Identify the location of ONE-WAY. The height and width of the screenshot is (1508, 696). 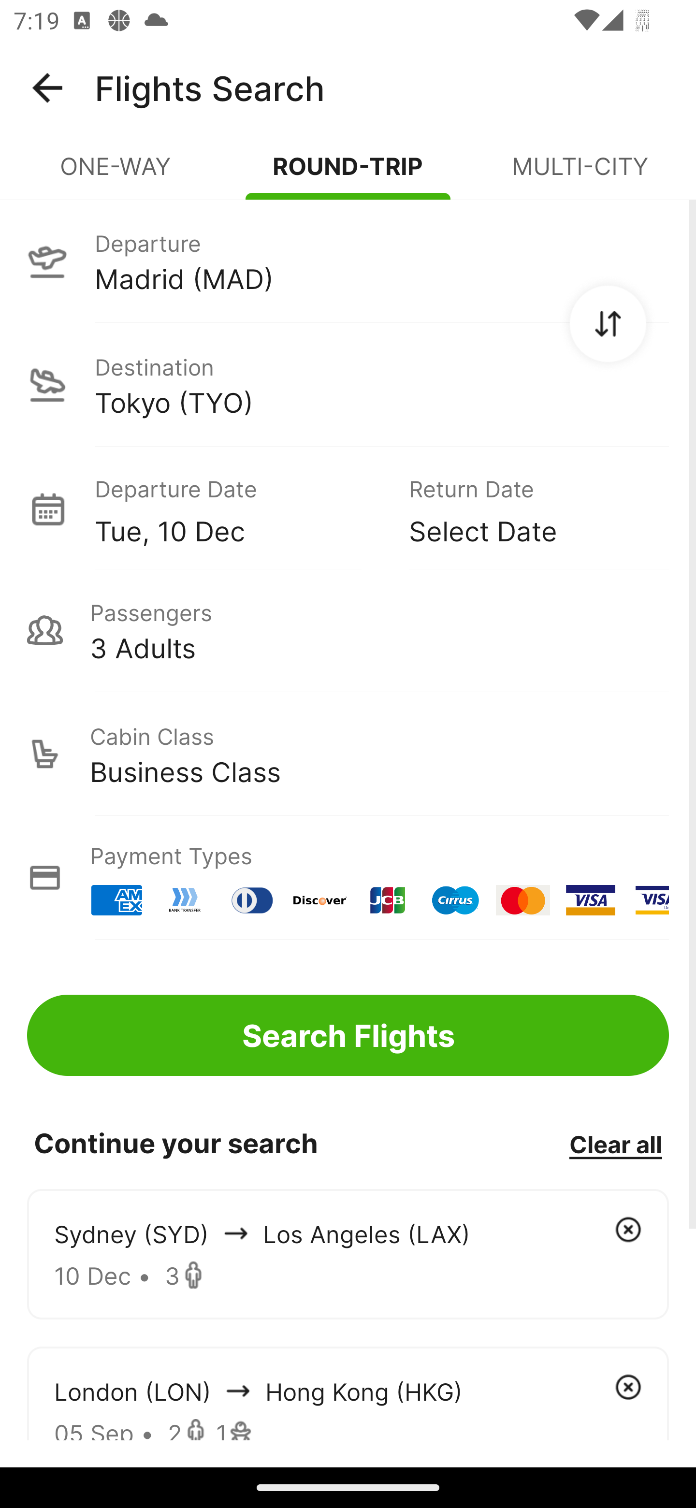
(116, 174).